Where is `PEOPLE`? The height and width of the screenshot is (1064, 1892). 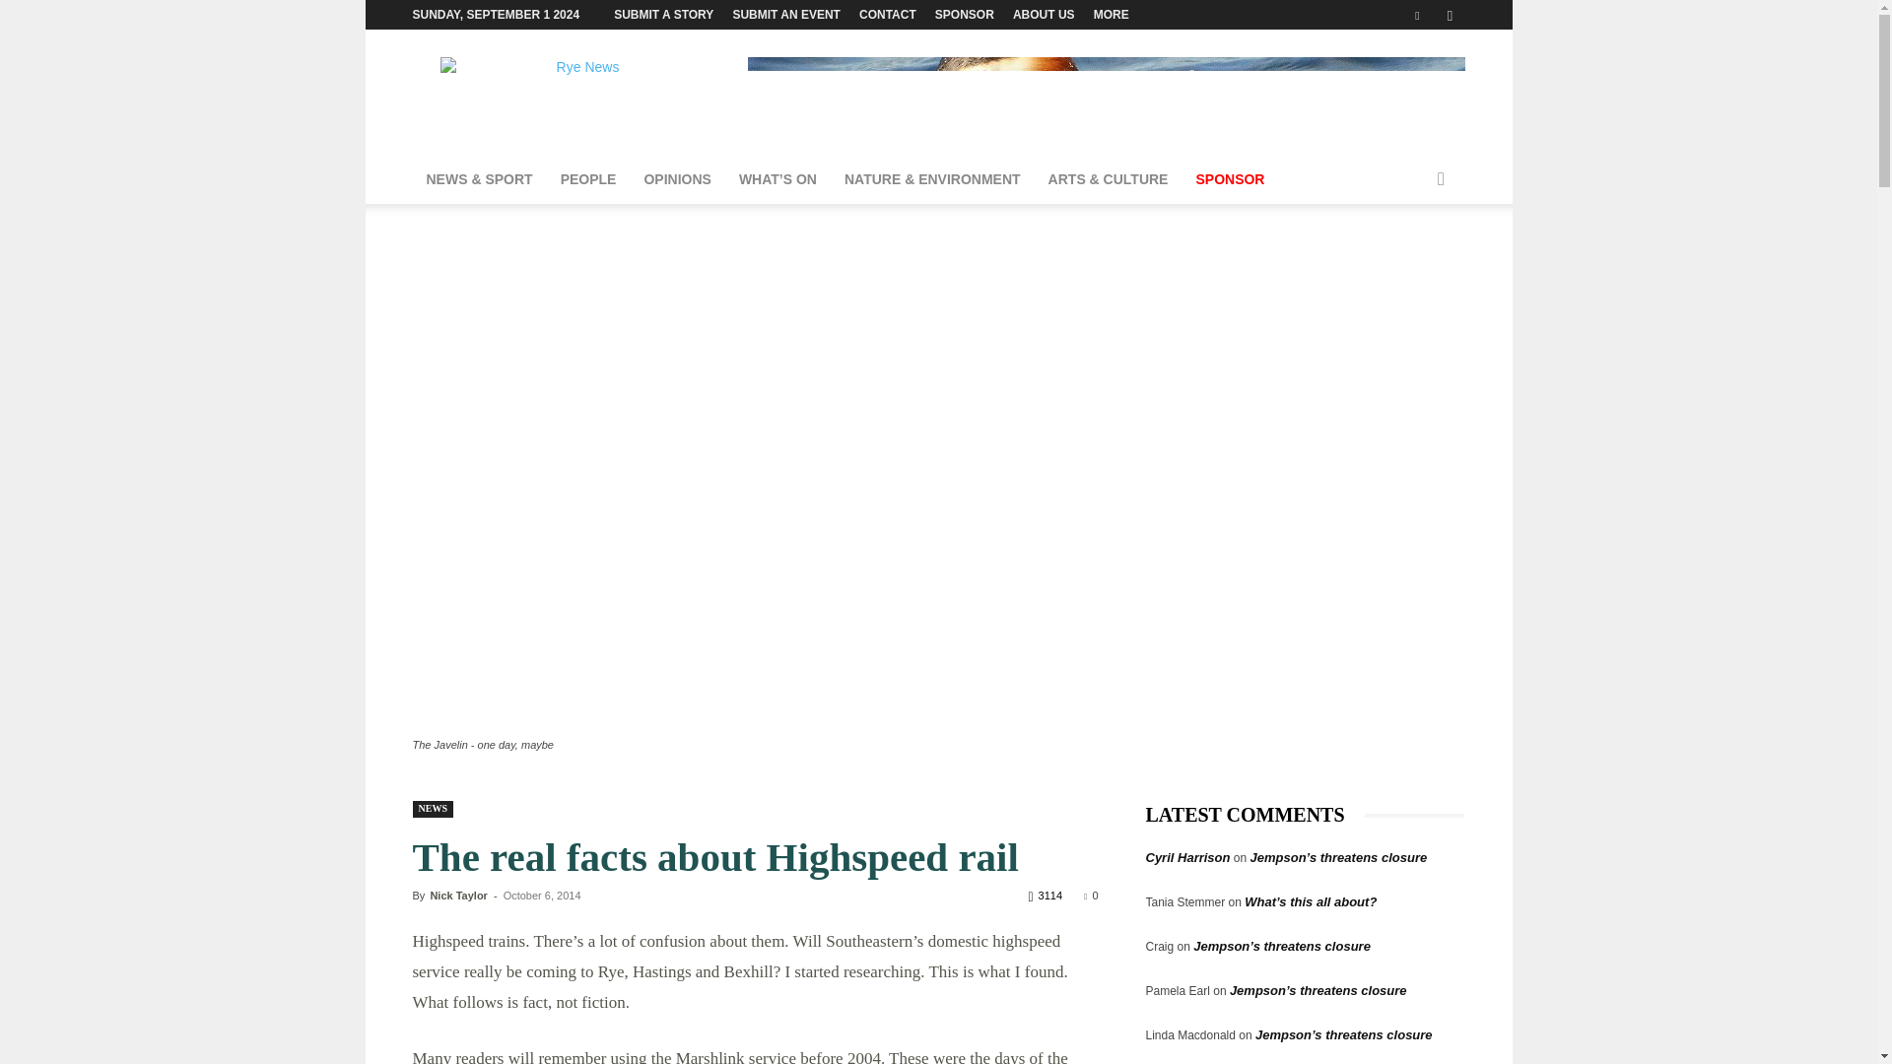
PEOPLE is located at coordinates (587, 179).